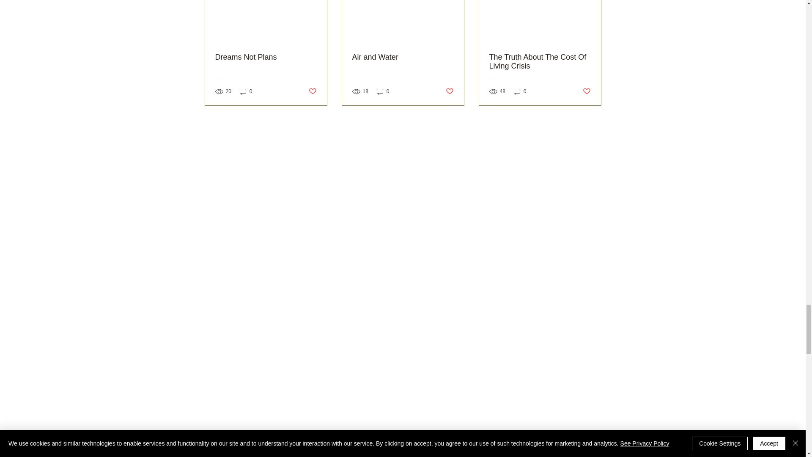 Image resolution: width=812 pixels, height=457 pixels. I want to click on 0, so click(246, 91).